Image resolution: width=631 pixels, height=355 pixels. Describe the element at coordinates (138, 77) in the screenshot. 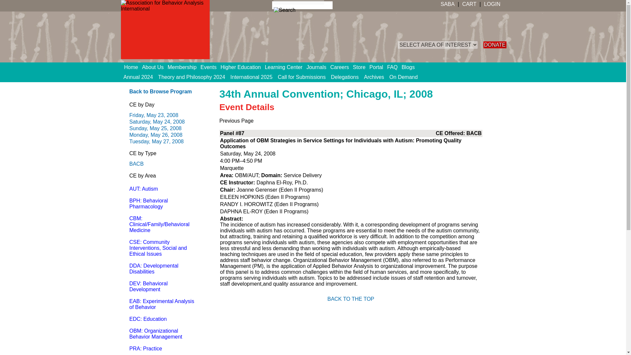

I see `Annual 2024` at that location.